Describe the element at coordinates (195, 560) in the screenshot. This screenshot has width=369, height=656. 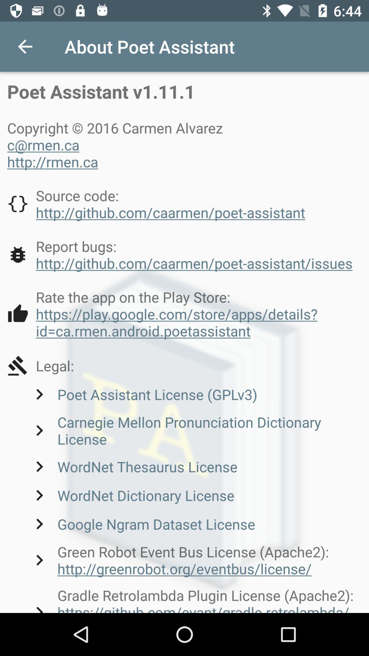
I see `flip to green robot event icon` at that location.